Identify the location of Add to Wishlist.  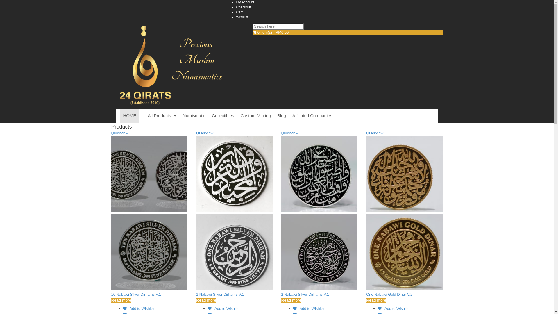
(309, 309).